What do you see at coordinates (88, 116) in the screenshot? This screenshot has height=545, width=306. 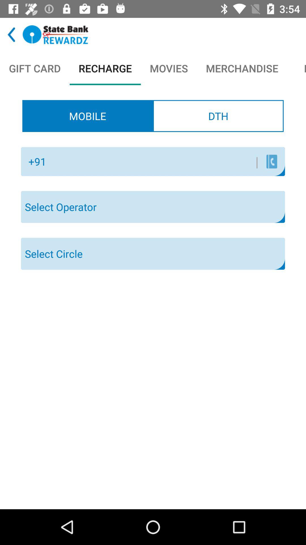 I see `click on the mobile button below the recharge` at bounding box center [88, 116].